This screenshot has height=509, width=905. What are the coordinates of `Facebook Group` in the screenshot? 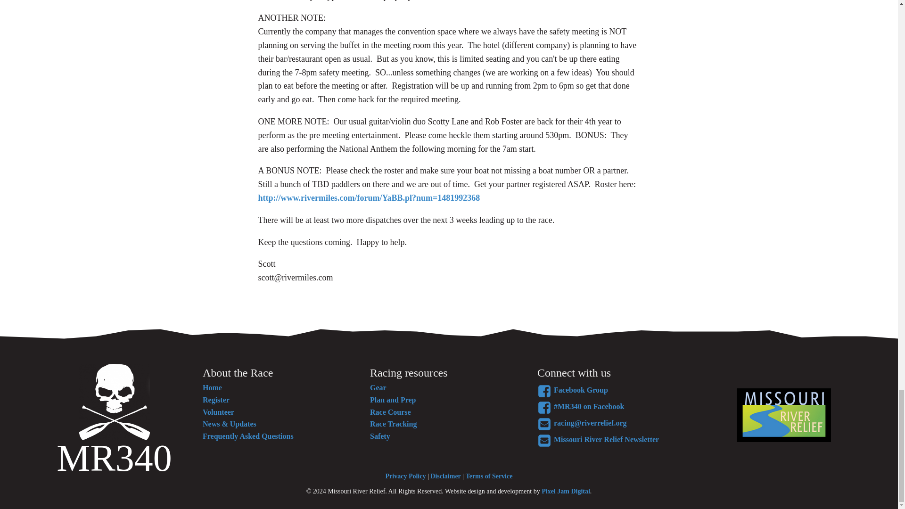 It's located at (622, 391).